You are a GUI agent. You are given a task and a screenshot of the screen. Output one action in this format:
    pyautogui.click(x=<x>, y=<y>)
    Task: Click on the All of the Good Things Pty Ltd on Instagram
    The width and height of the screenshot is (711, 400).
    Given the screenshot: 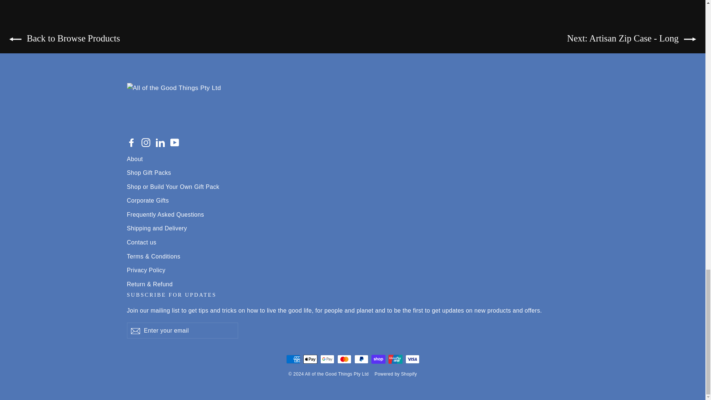 What is the action you would take?
    pyautogui.click(x=146, y=142)
    